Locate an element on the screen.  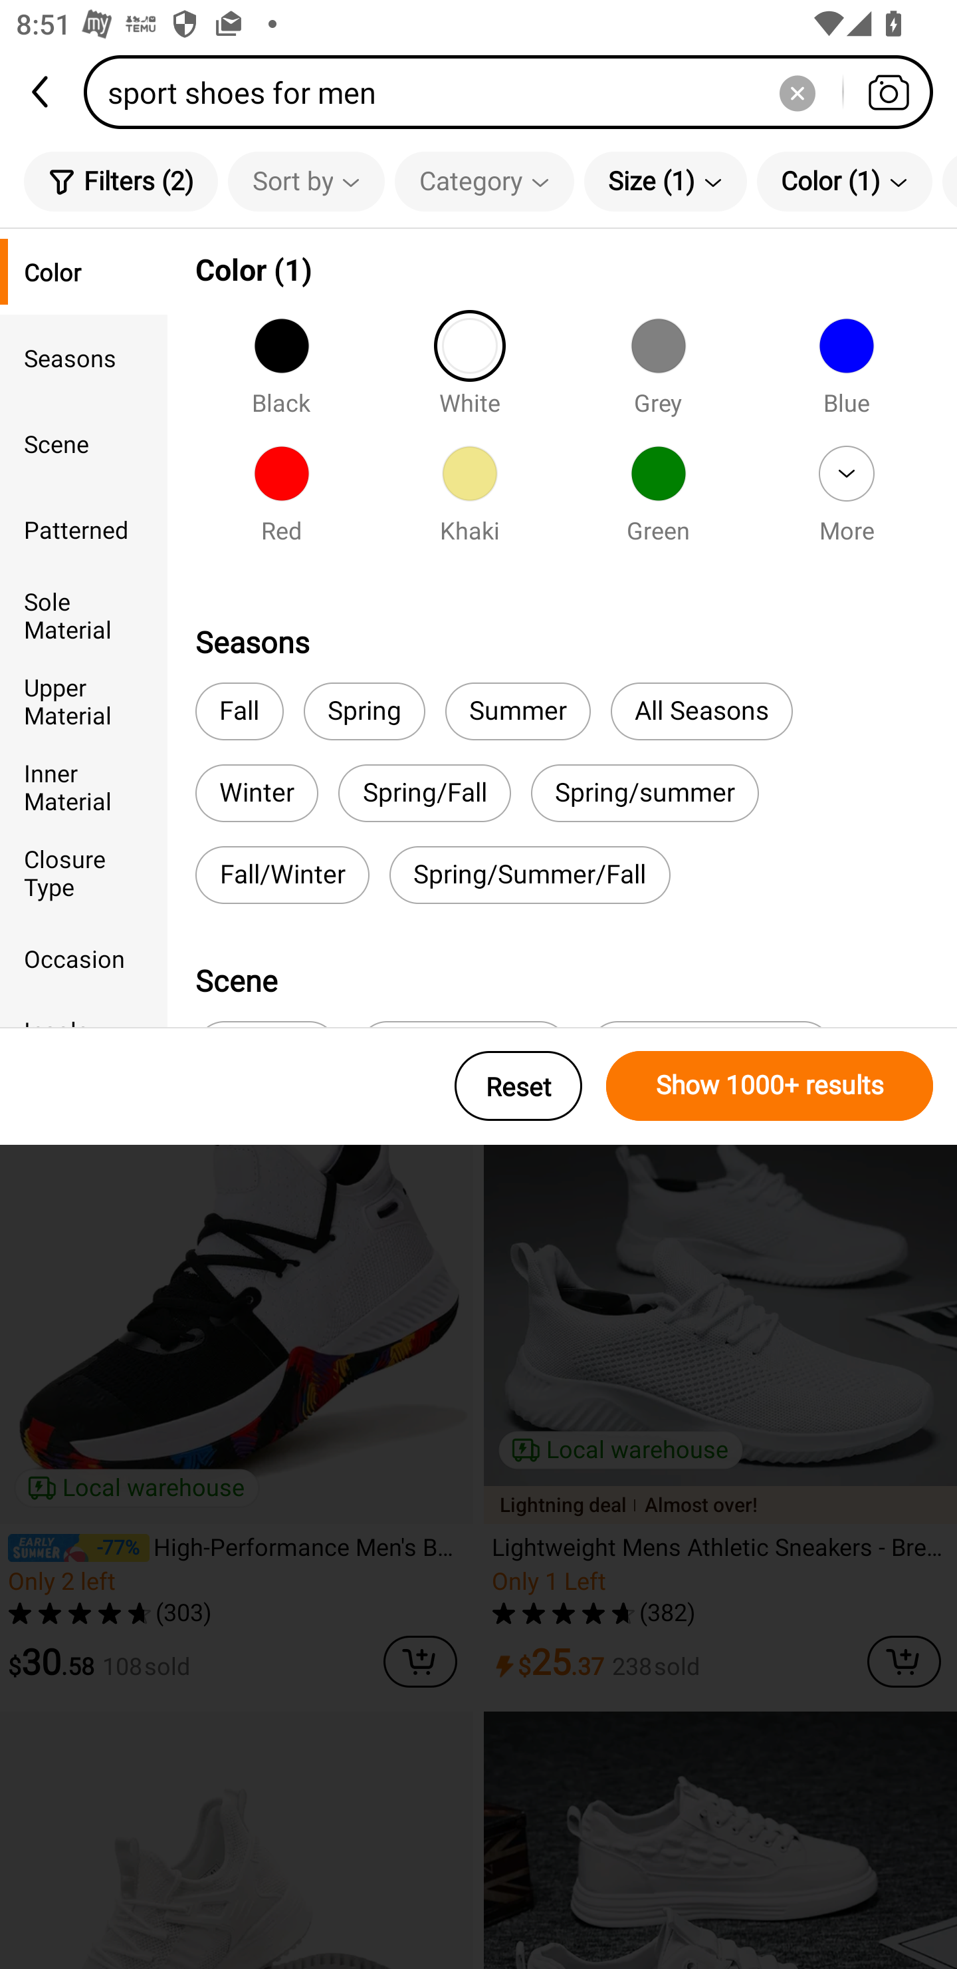
Delete search history is located at coordinates (797, 92).